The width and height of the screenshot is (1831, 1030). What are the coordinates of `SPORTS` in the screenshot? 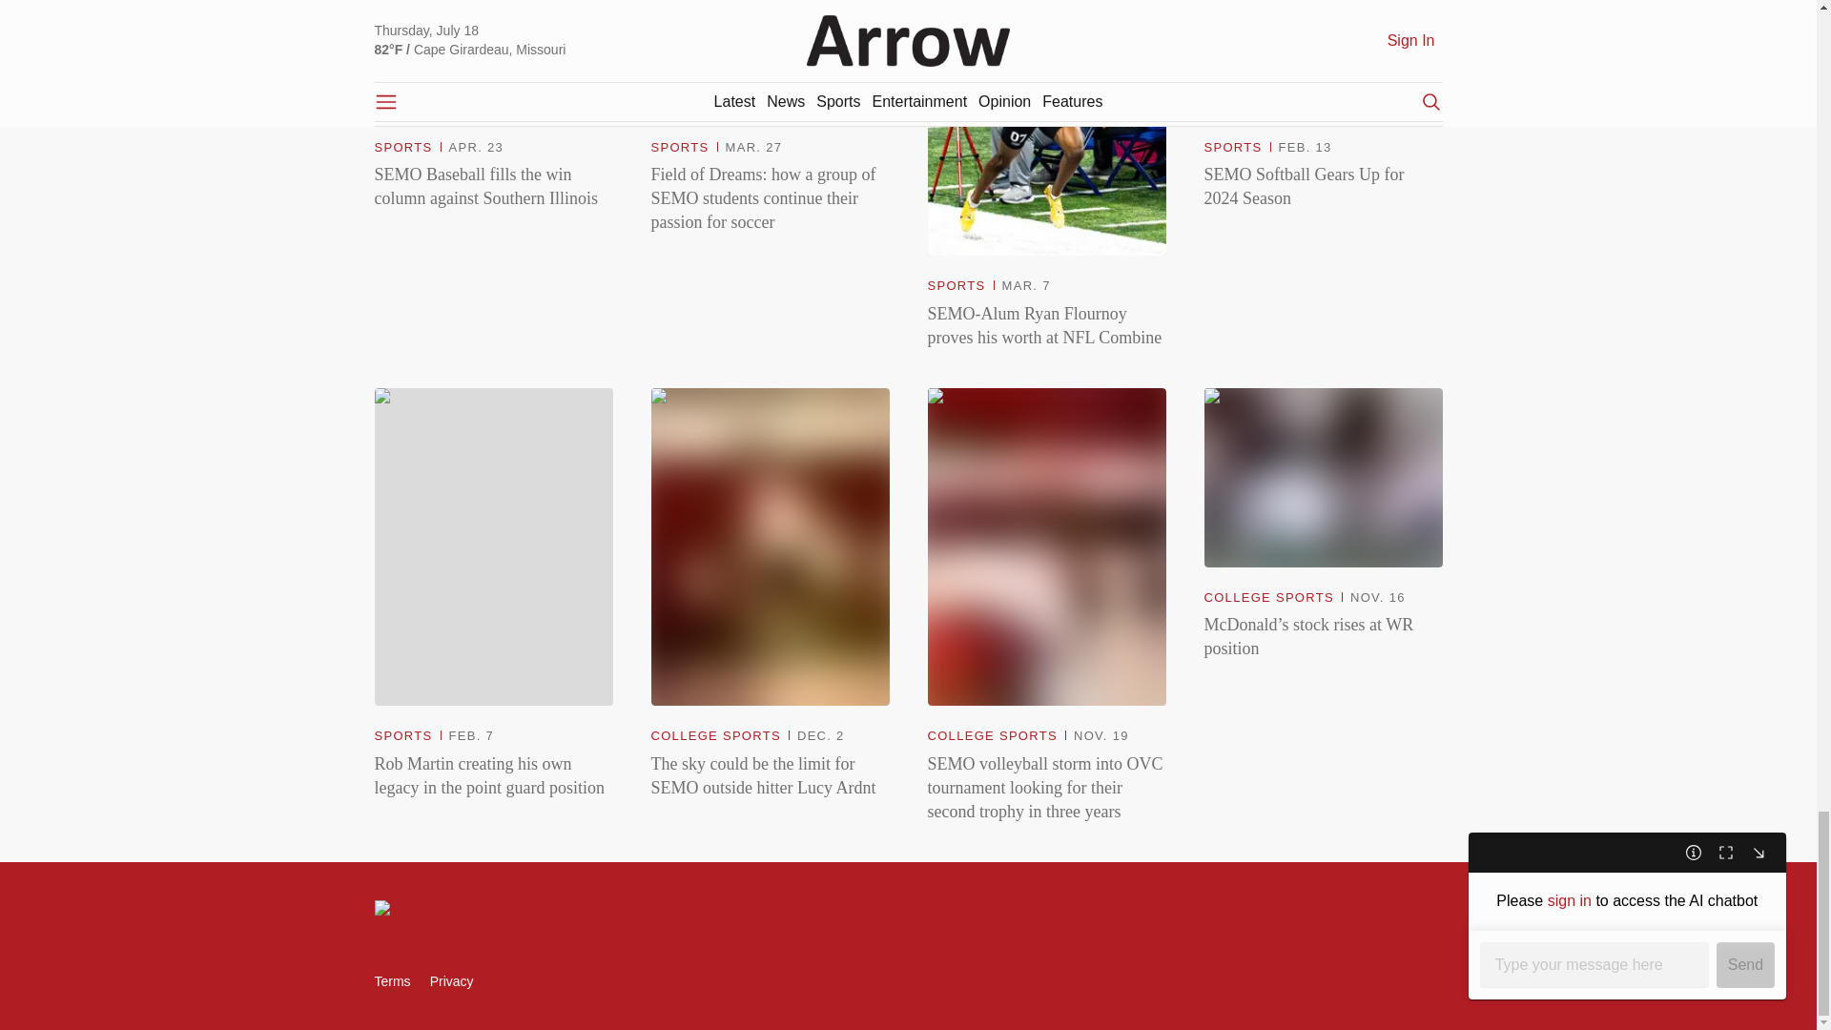 It's located at (679, 149).